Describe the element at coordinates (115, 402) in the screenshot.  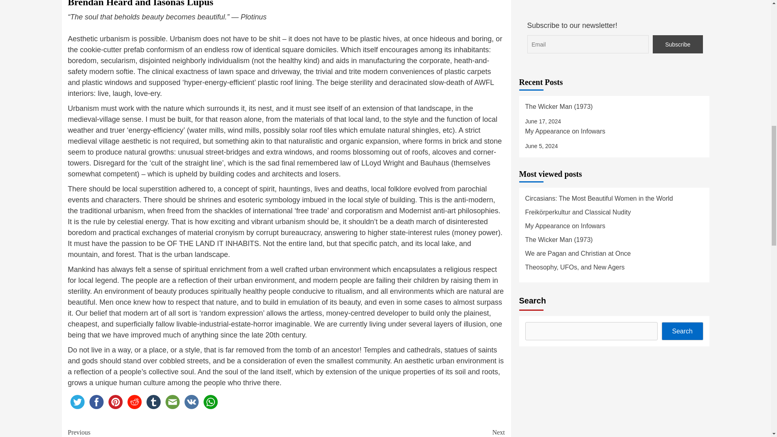
I see `whatsapp` at that location.